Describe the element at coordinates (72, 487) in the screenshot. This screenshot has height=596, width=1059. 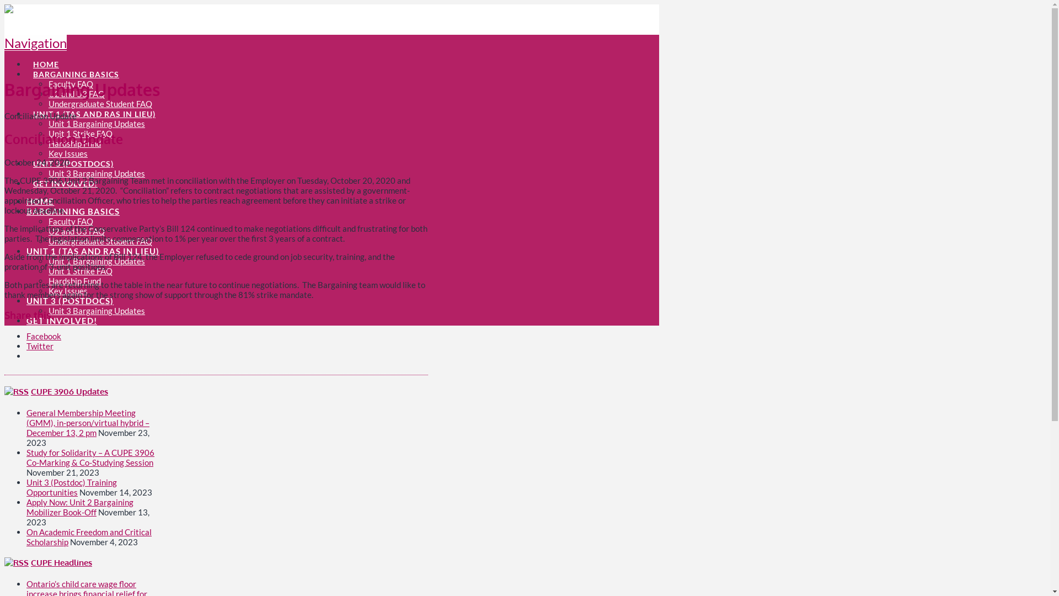
I see `Unit 3 (Postdoc) Training Opportunities` at that location.